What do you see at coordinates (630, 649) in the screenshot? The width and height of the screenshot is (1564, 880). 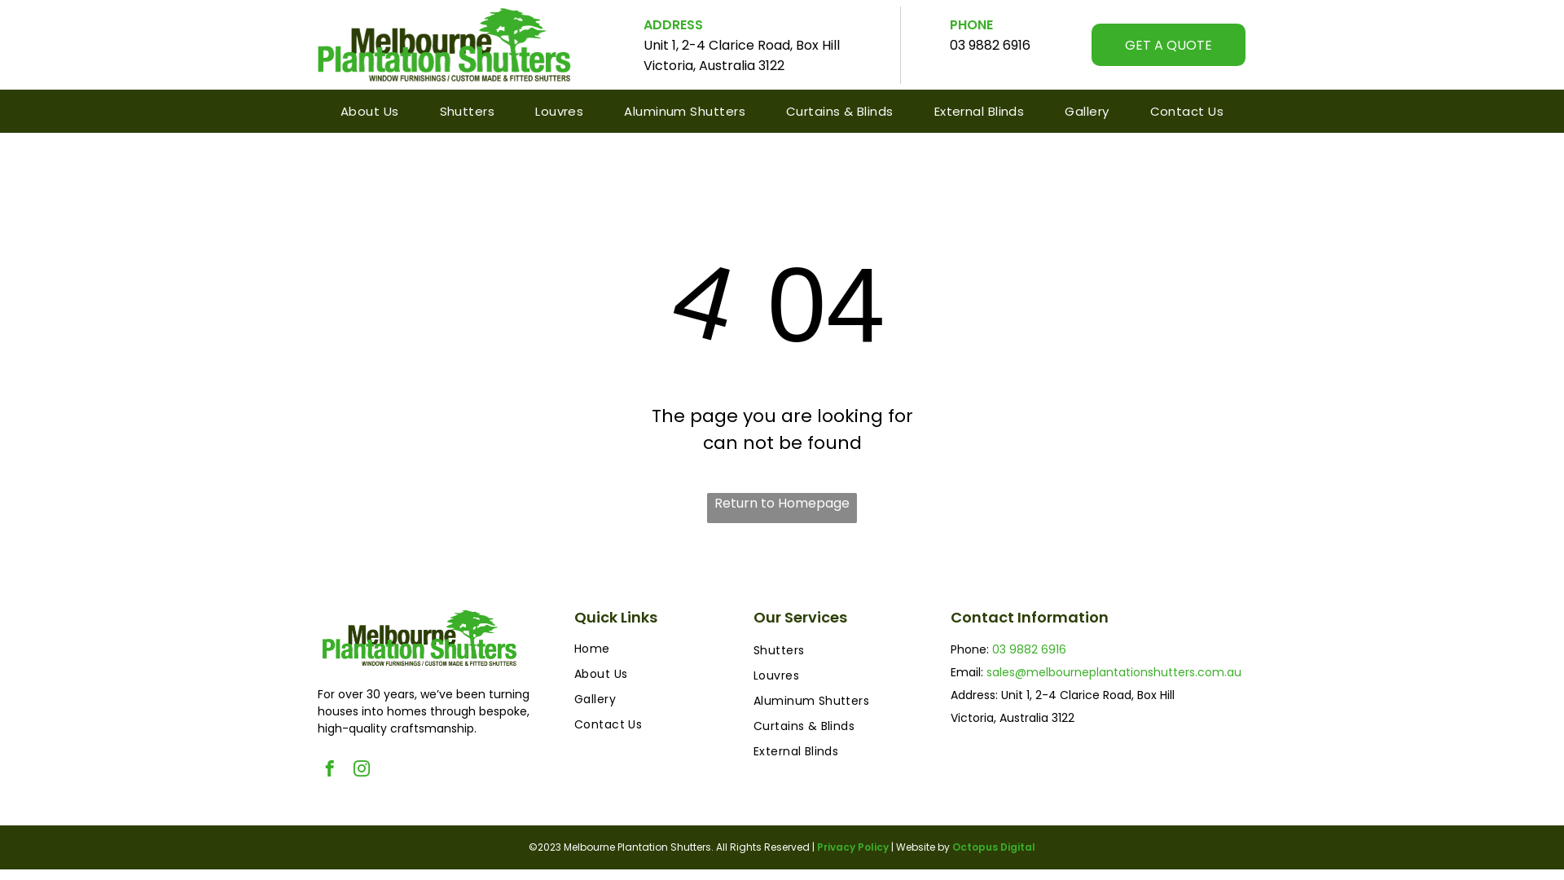 I see `Home` at bounding box center [630, 649].